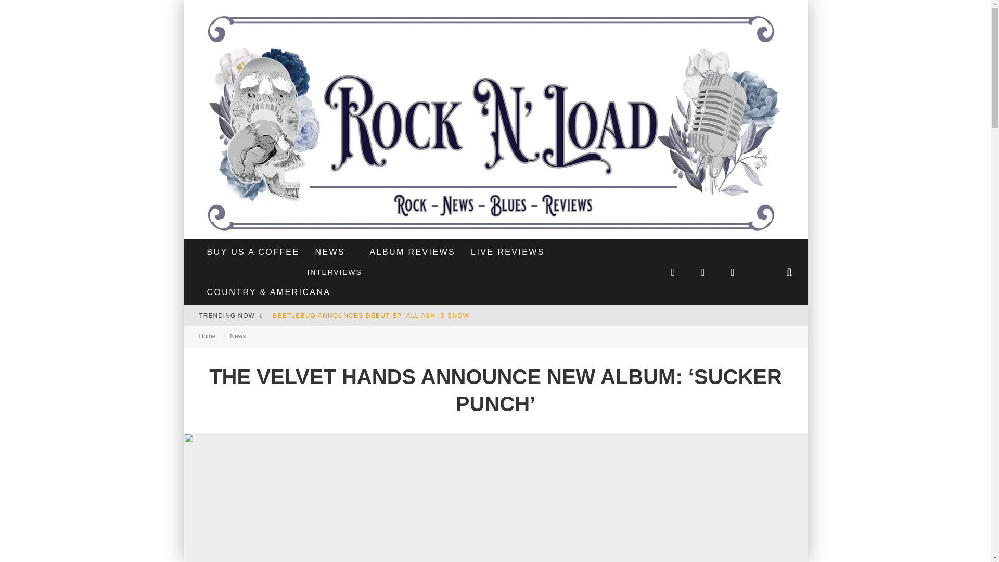 This screenshot has height=562, width=999. Describe the element at coordinates (334, 272) in the screenshot. I see `INTERVIEWS` at that location.